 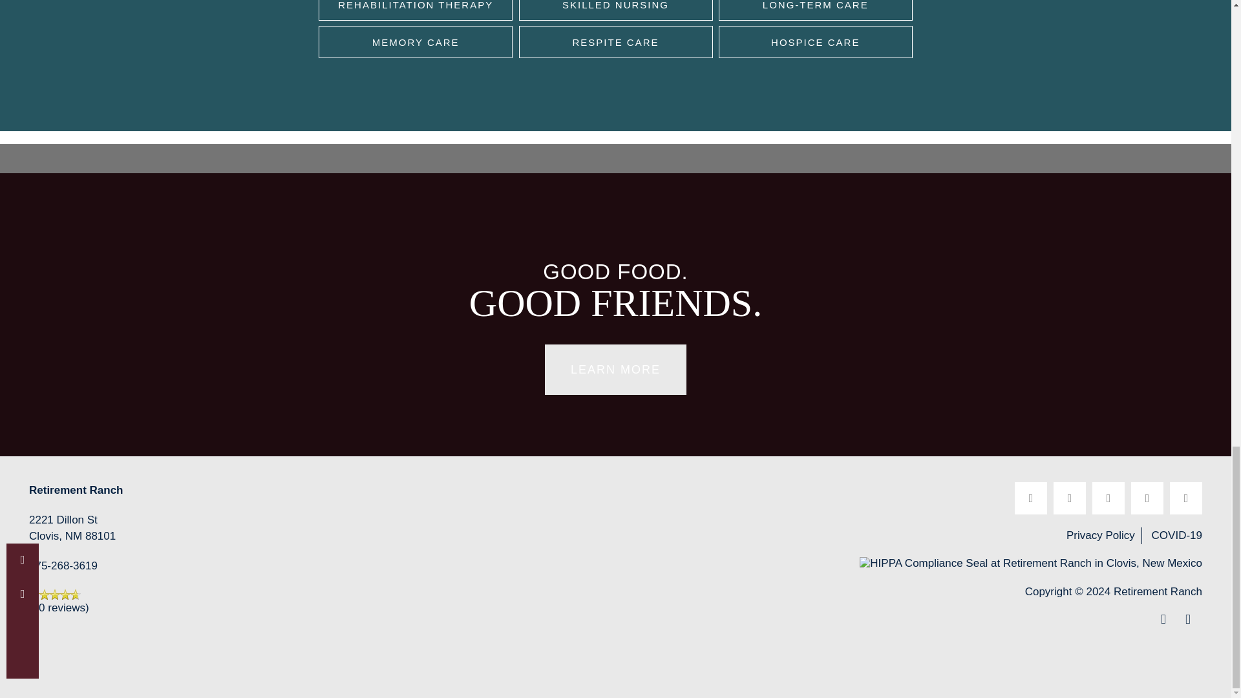 What do you see at coordinates (1186, 498) in the screenshot?
I see `Google My Business` at bounding box center [1186, 498].